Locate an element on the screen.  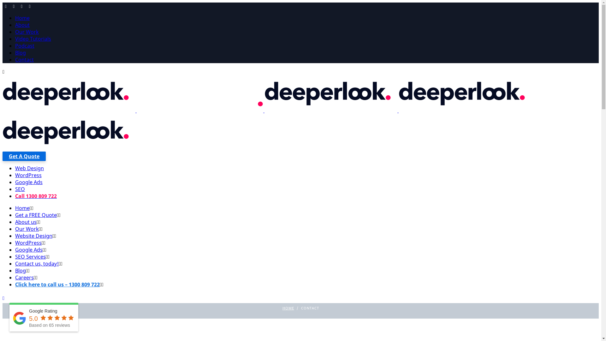
Website Design is located at coordinates (34, 236).